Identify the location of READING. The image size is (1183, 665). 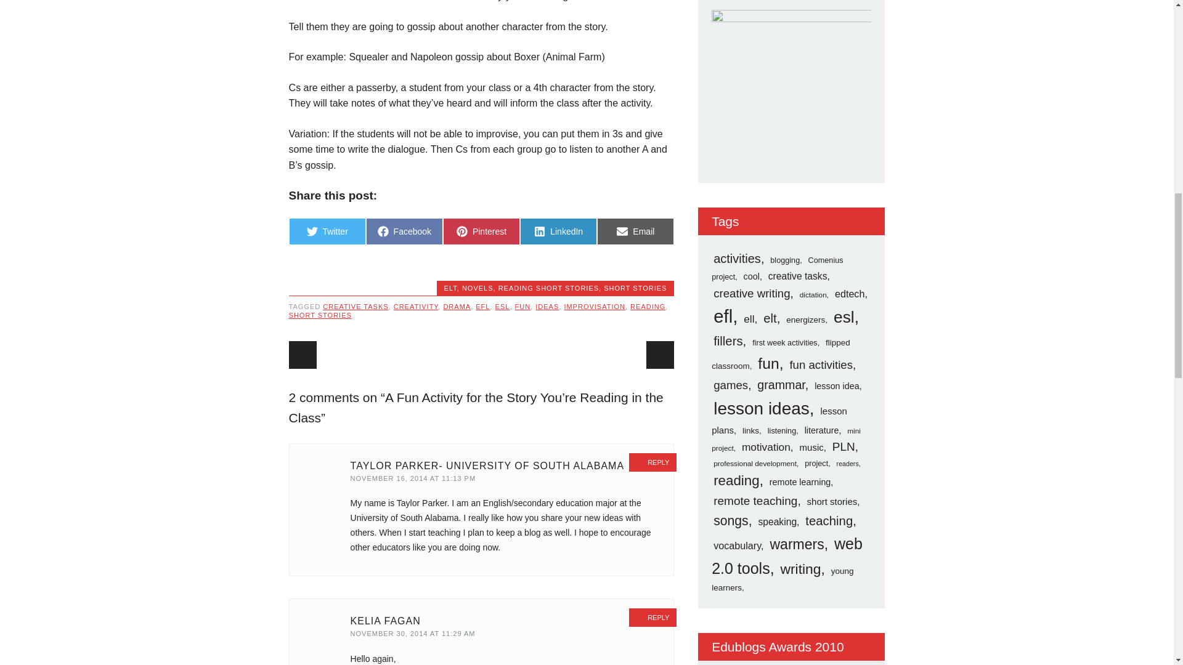
(595, 307).